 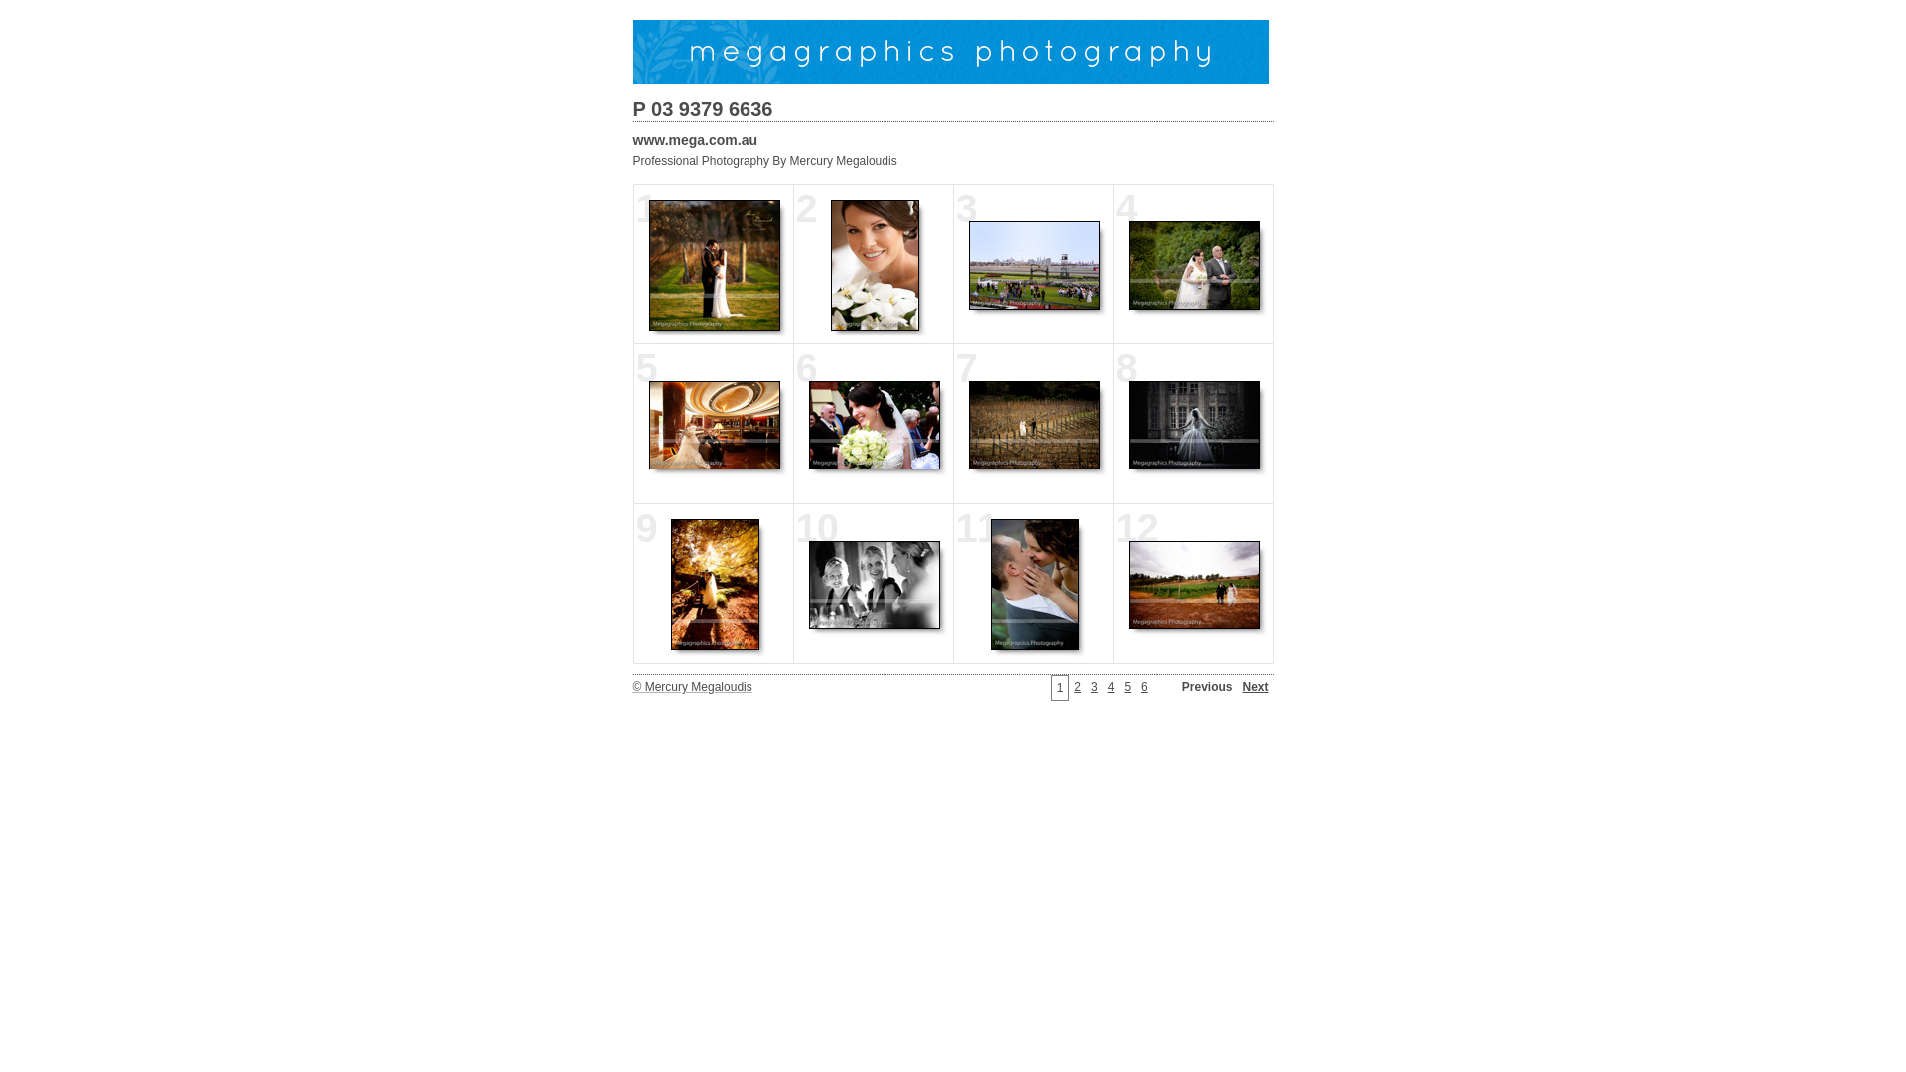 What do you see at coordinates (1032, 264) in the screenshot?
I see `3` at bounding box center [1032, 264].